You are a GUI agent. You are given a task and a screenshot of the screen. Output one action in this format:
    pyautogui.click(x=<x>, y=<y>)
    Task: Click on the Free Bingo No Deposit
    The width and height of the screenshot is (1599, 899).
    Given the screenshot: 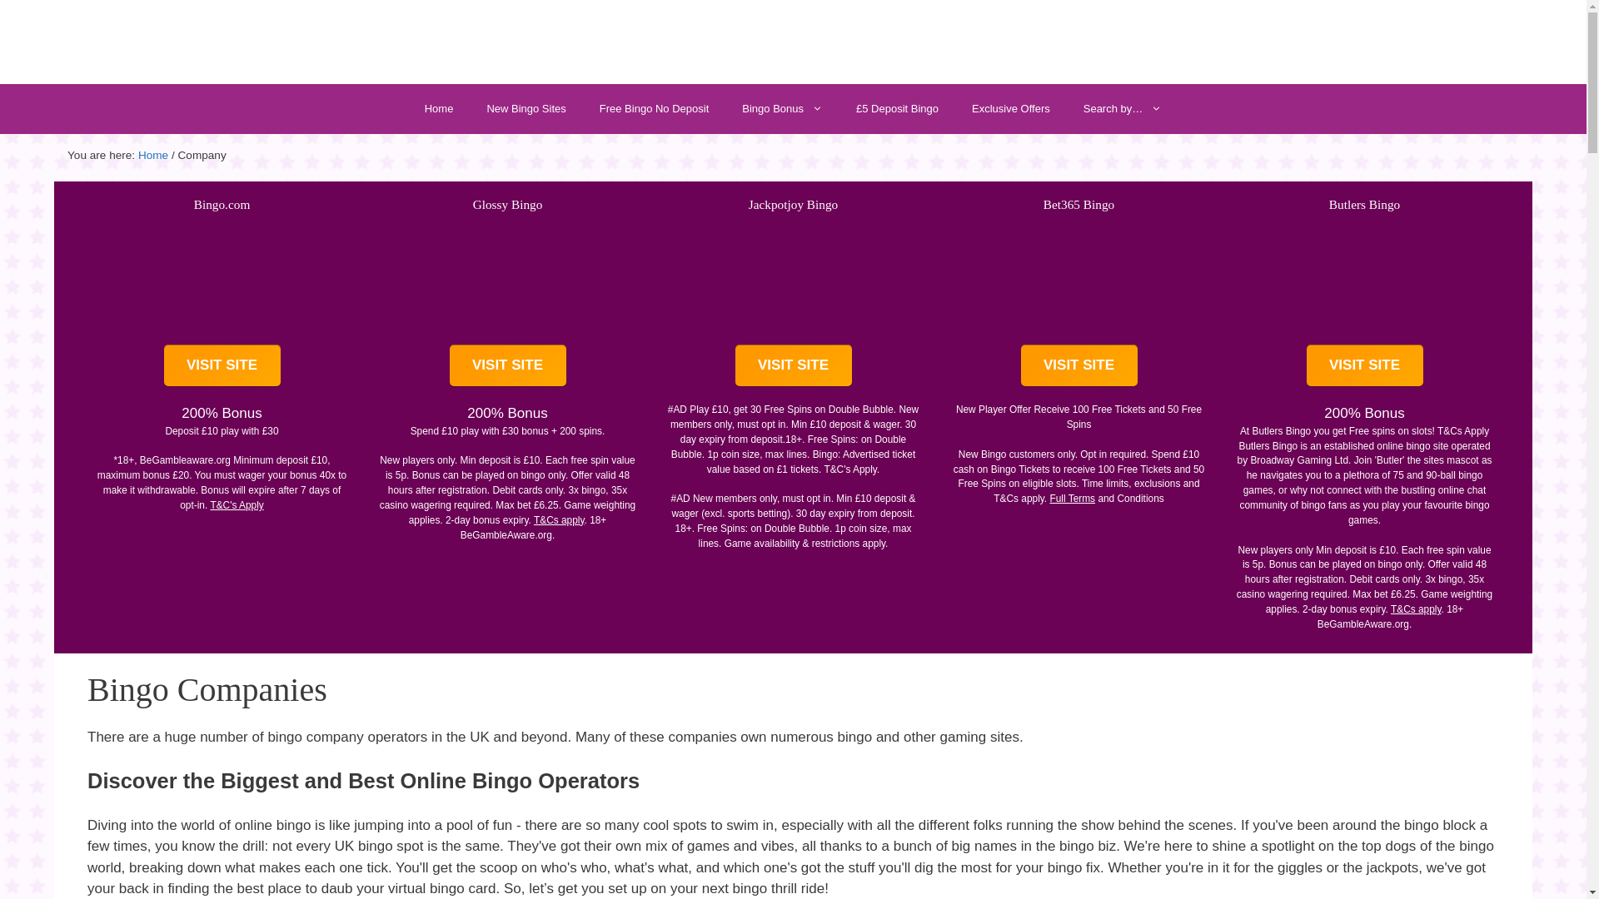 What is the action you would take?
    pyautogui.click(x=655, y=108)
    